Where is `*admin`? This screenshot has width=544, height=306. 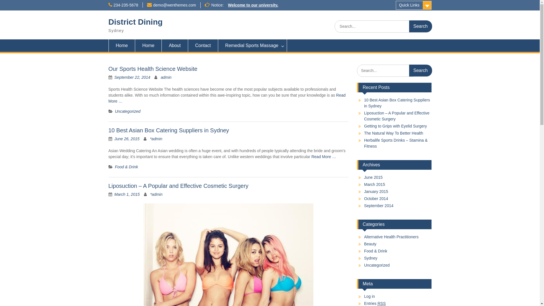 *admin is located at coordinates (156, 139).